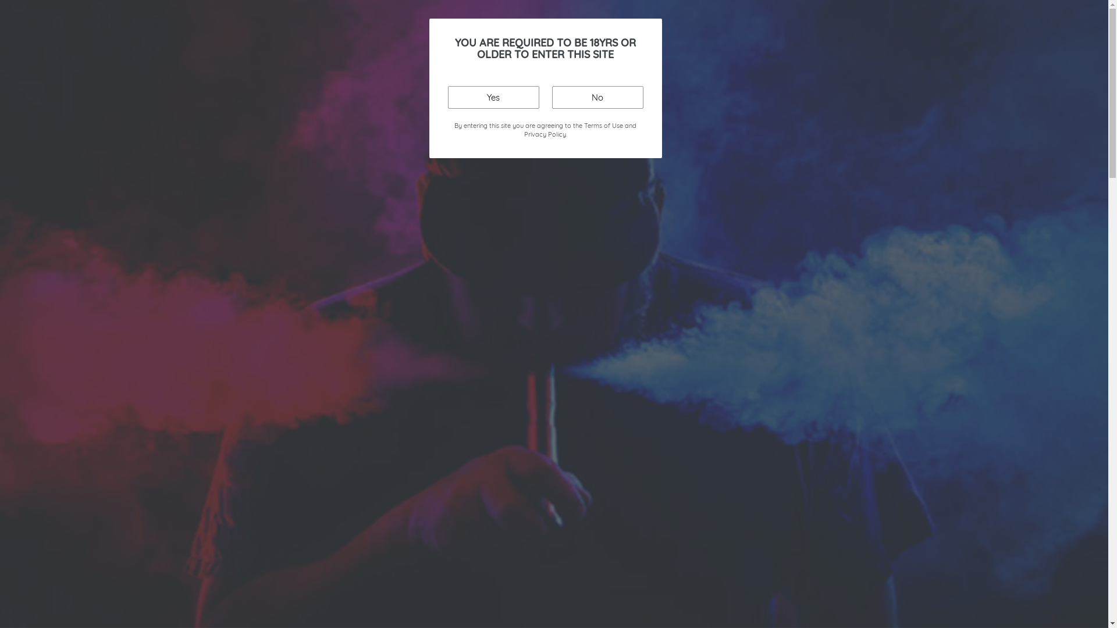  What do you see at coordinates (821, 129) in the screenshot?
I see `Yellow` at bounding box center [821, 129].